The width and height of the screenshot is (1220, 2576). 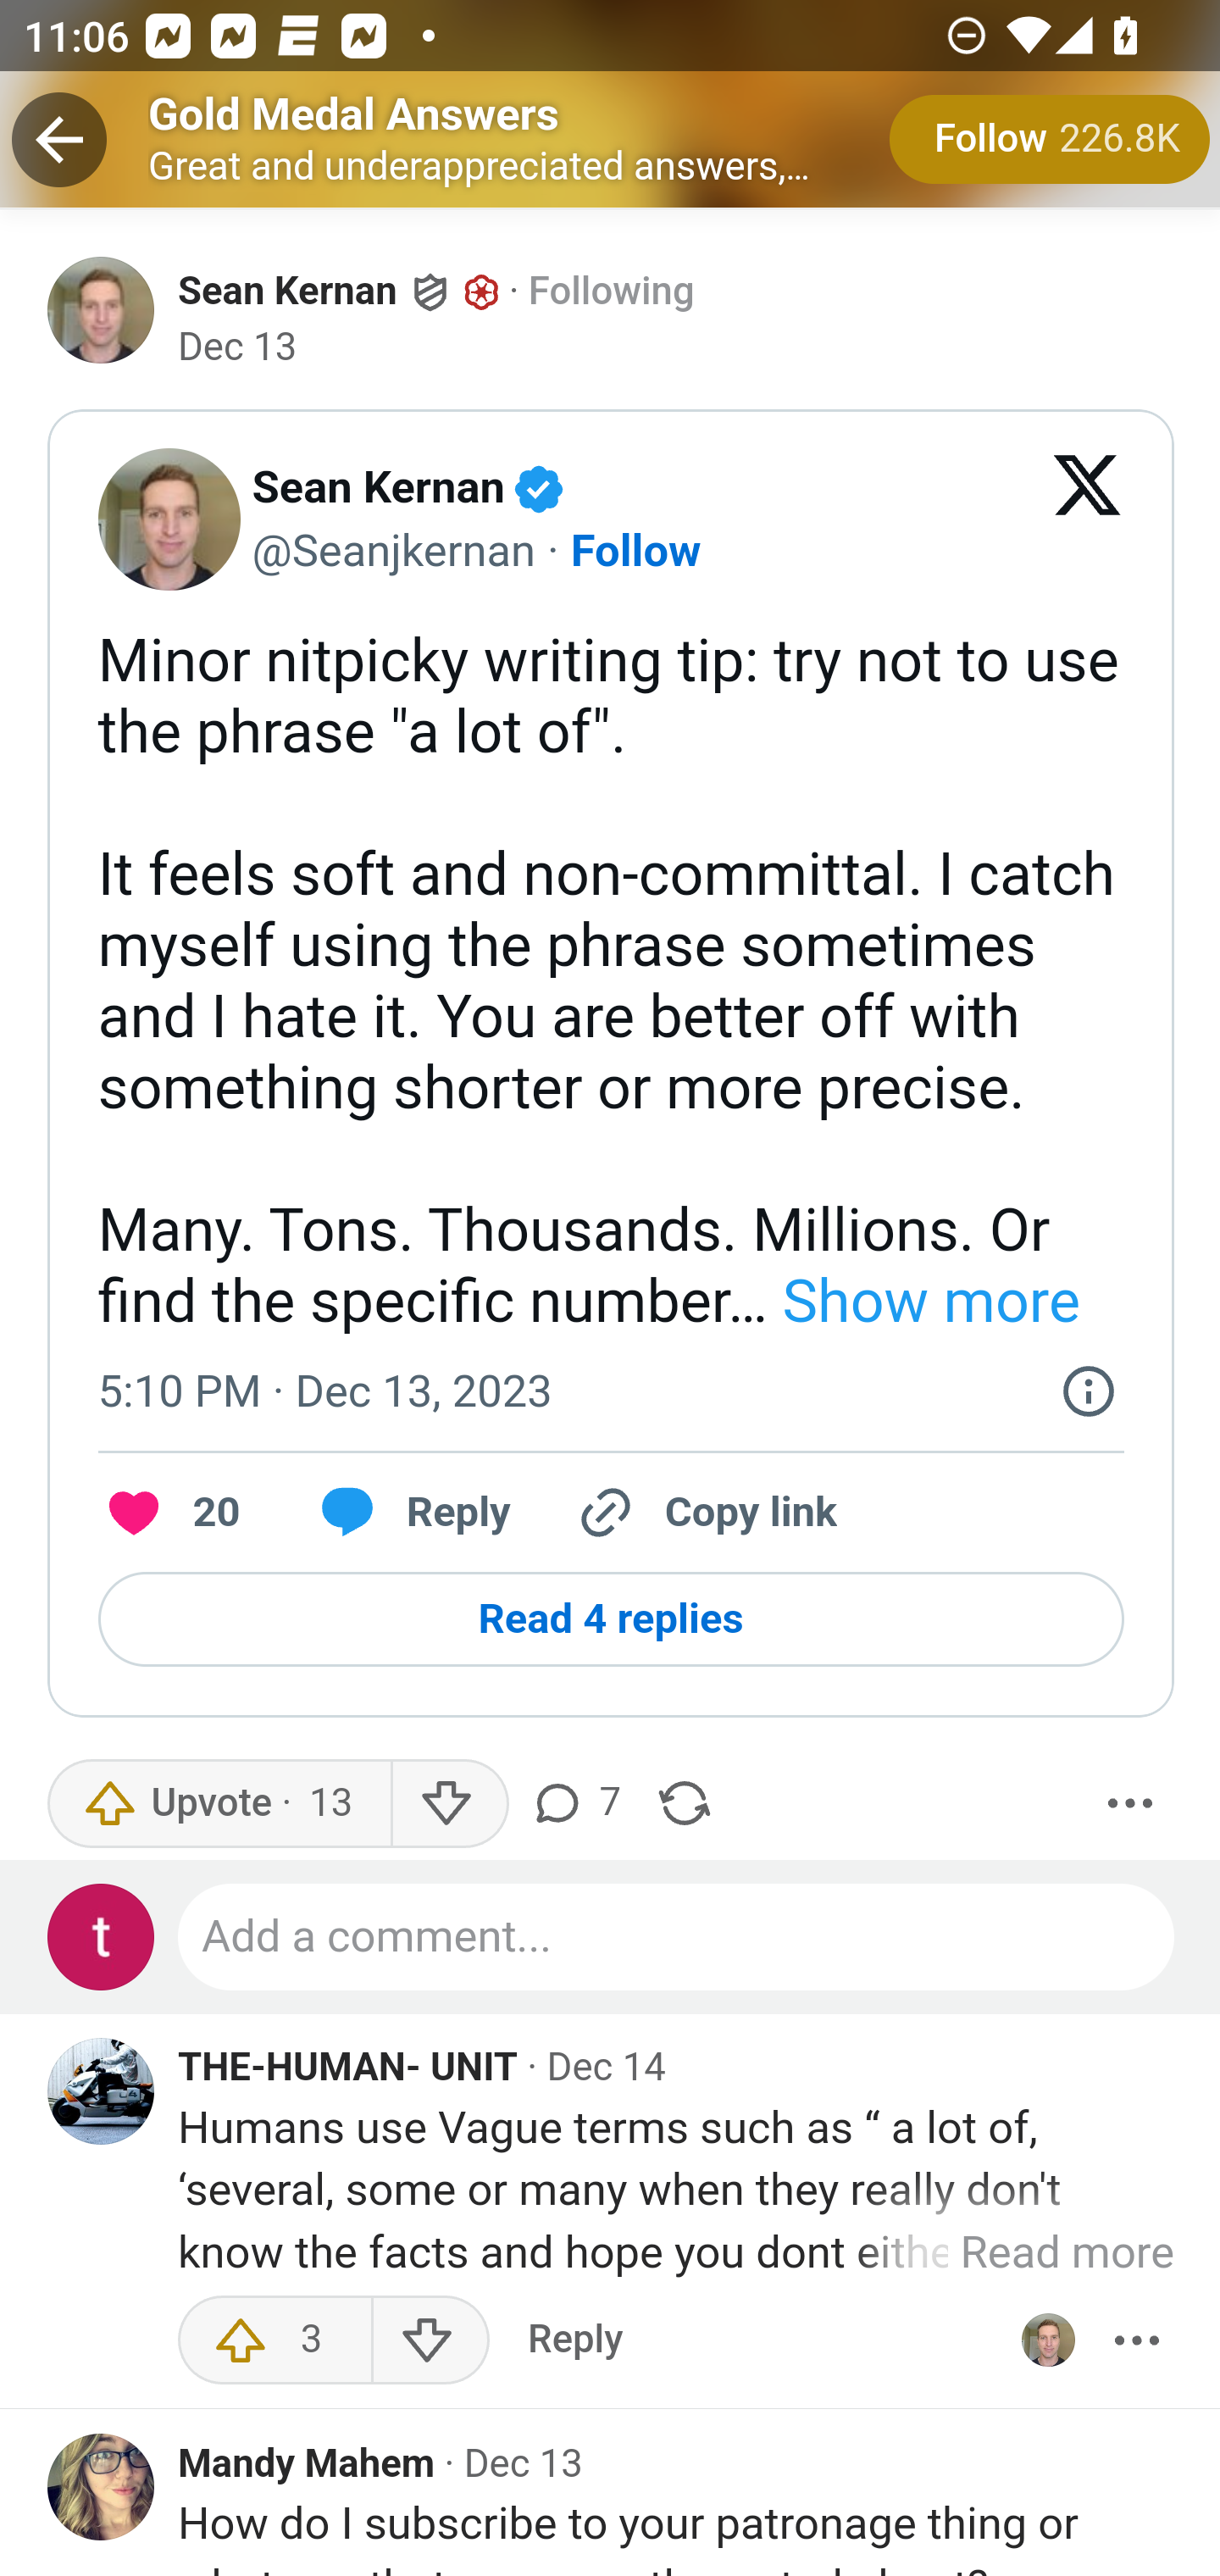 What do you see at coordinates (102, 2091) in the screenshot?
I see `Profile photo for THE-HUMAN- UNIT` at bounding box center [102, 2091].